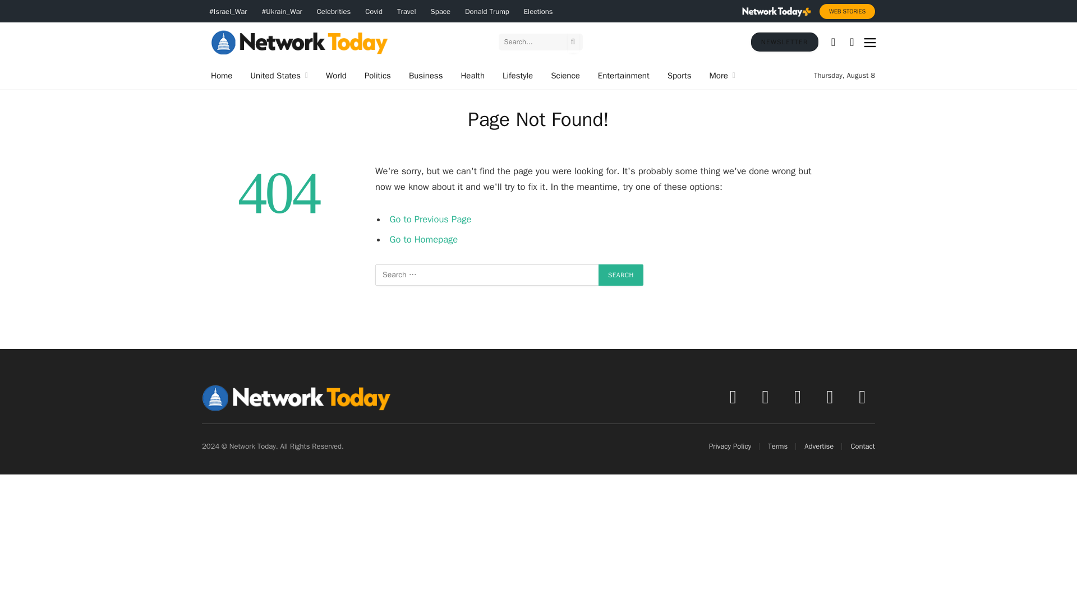 This screenshot has height=605, width=1077. Describe the element at coordinates (300, 41) in the screenshot. I see `Network Today` at that location.